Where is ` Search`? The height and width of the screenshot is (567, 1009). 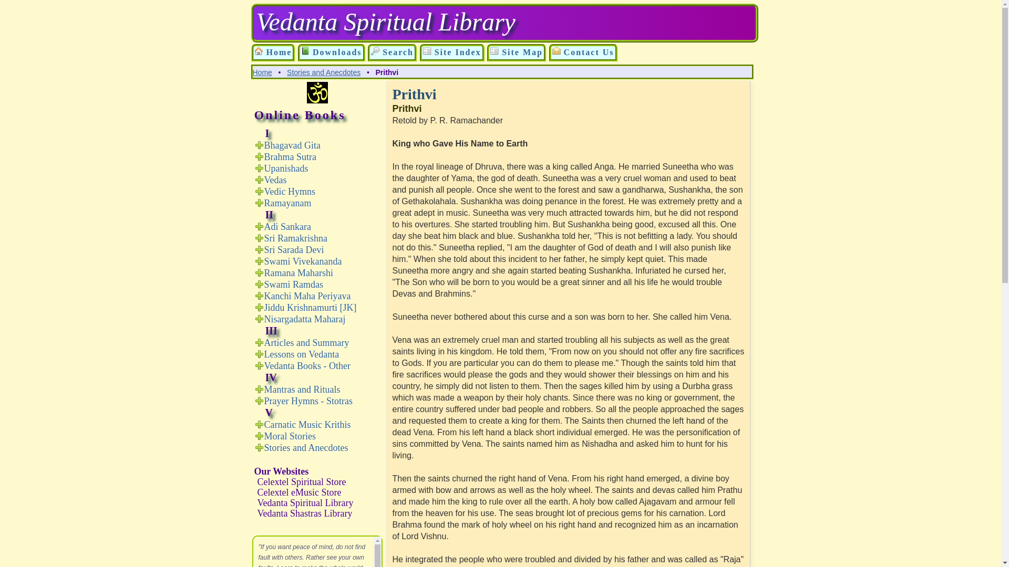
 Search is located at coordinates (392, 52).